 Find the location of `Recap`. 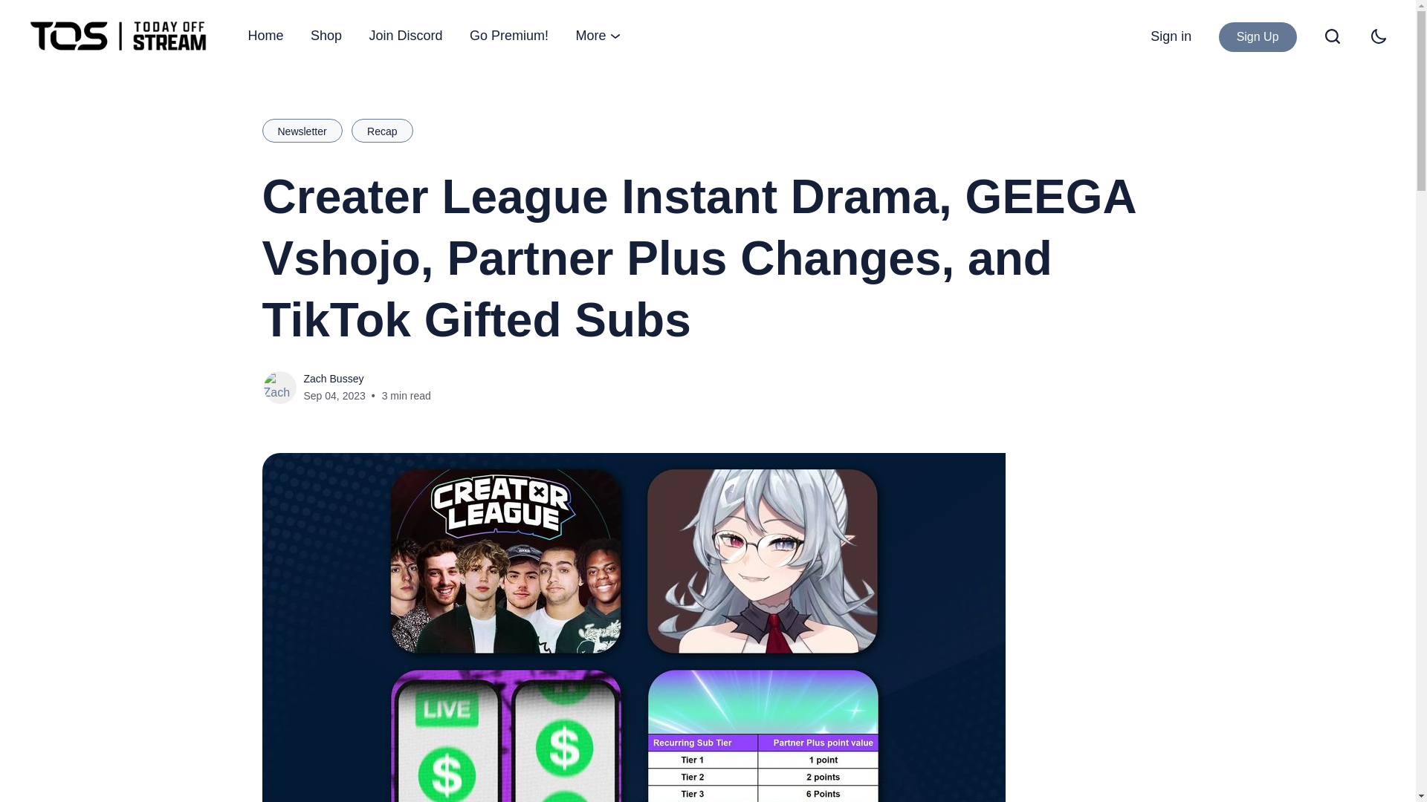

Recap is located at coordinates (381, 131).